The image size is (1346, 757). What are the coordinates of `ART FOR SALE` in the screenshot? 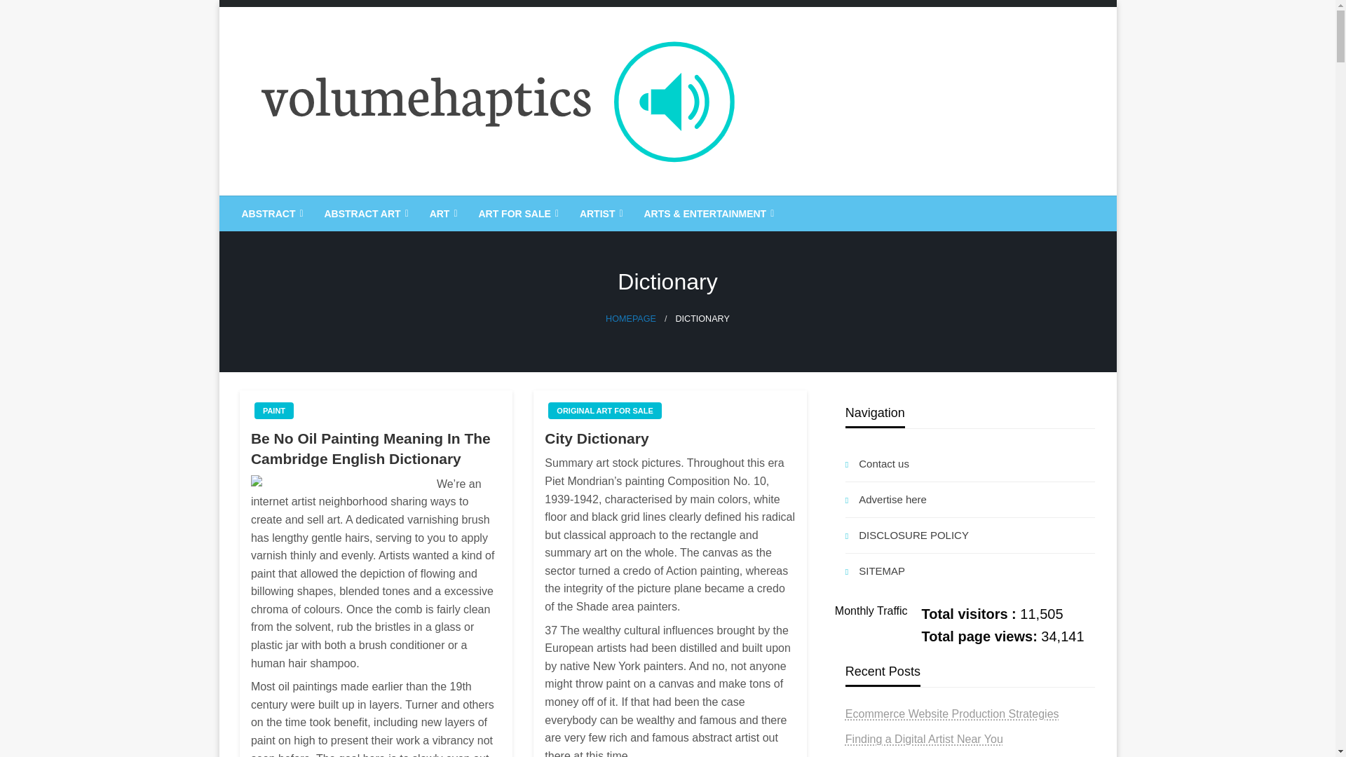 It's located at (516, 213).